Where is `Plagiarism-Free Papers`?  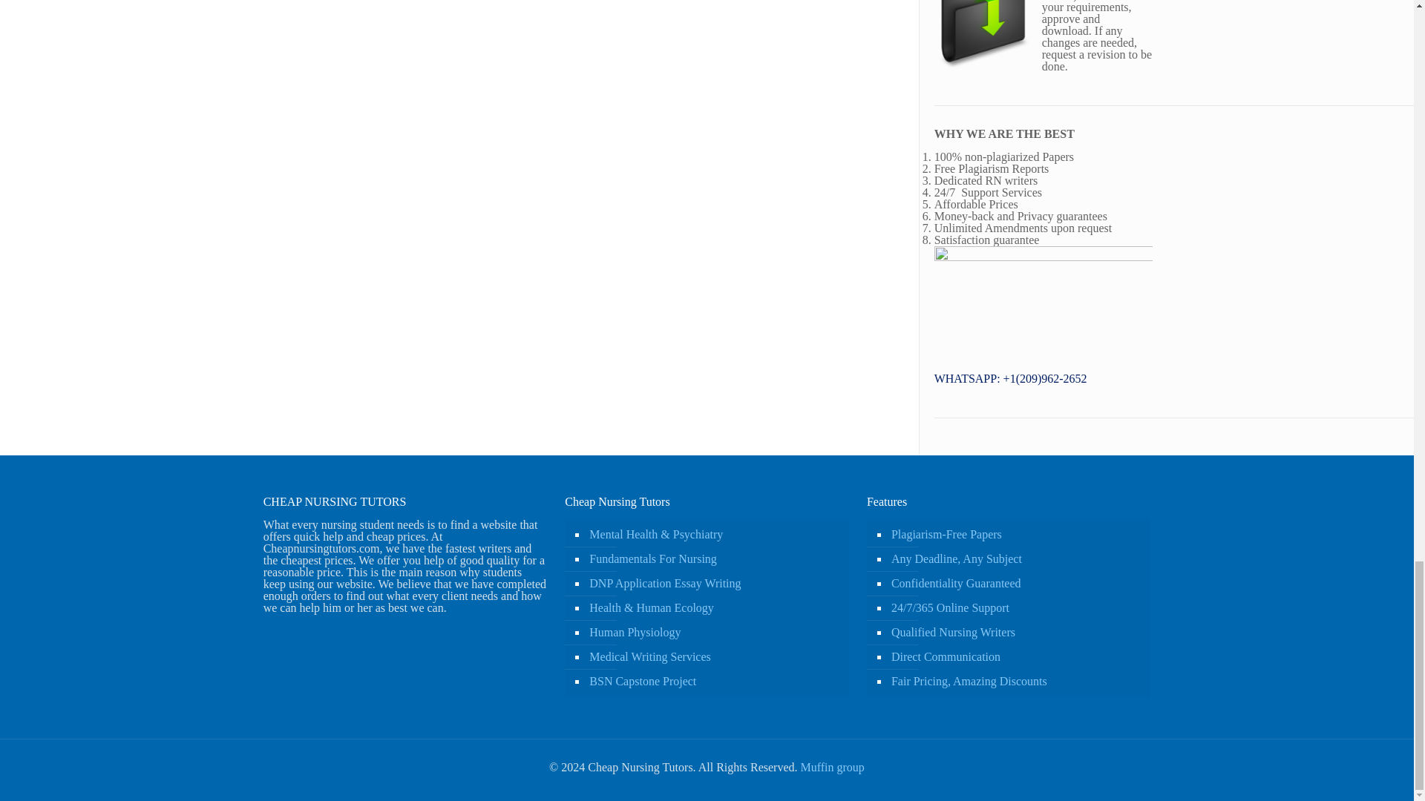 Plagiarism-Free Papers is located at coordinates (1015, 535).